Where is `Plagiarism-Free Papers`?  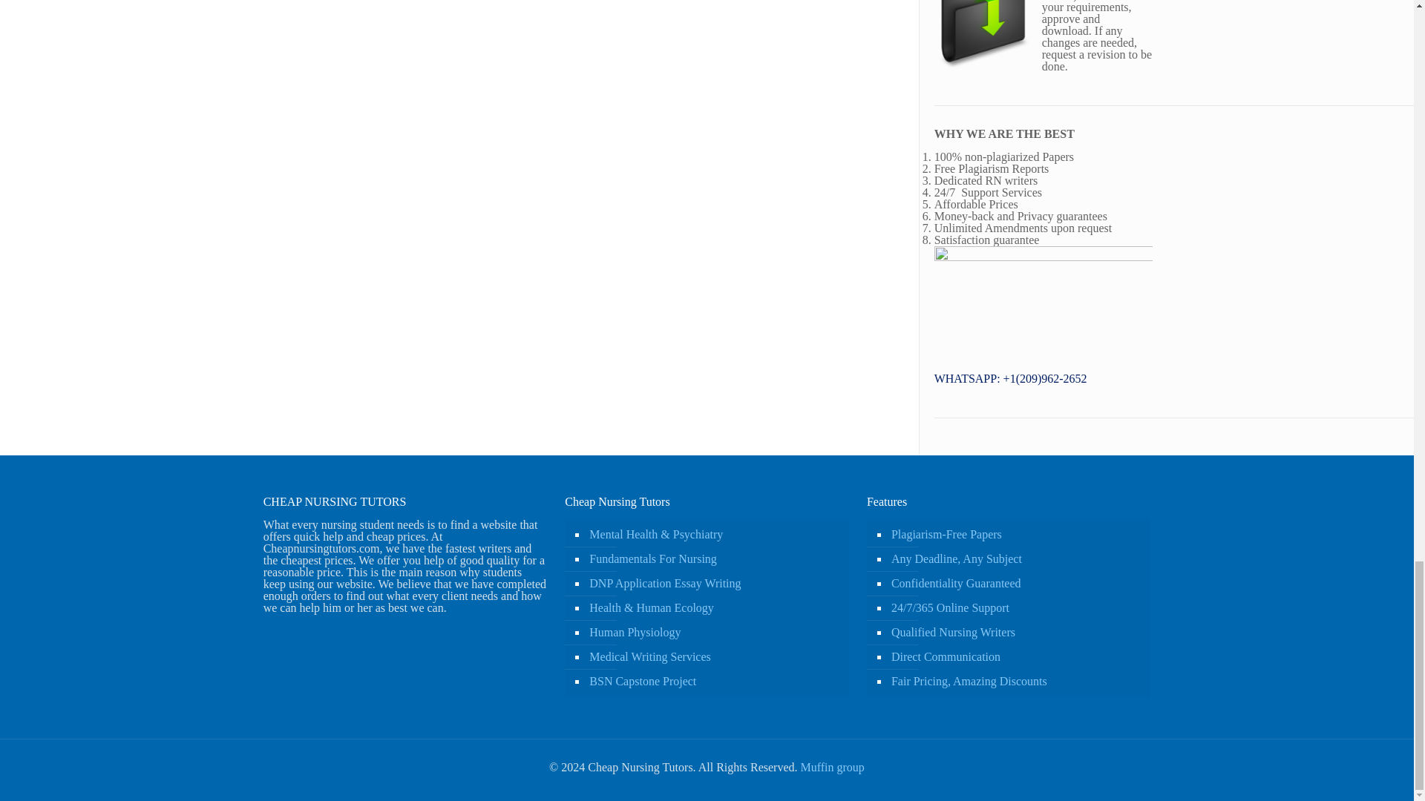 Plagiarism-Free Papers is located at coordinates (1015, 535).